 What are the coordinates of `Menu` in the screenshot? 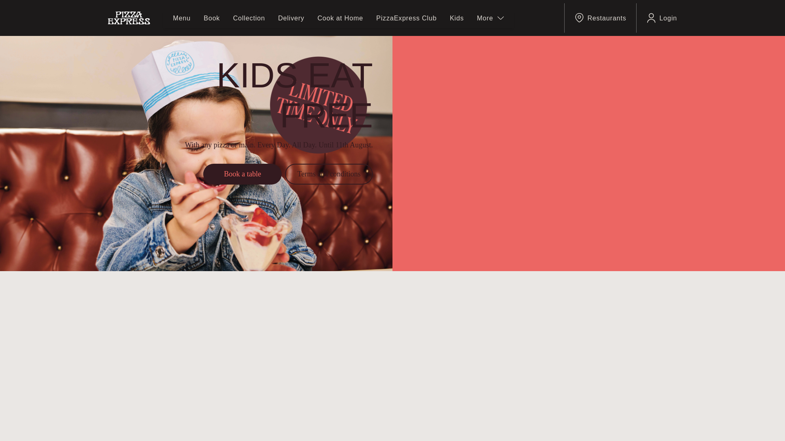 It's located at (182, 18).